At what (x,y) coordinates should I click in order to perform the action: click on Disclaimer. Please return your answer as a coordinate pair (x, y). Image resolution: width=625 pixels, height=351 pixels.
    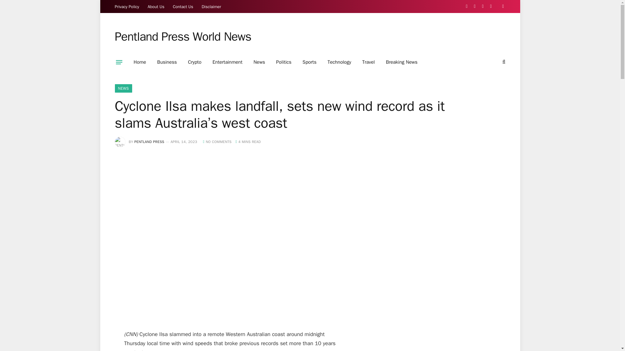
    Looking at the image, I should click on (212, 6).